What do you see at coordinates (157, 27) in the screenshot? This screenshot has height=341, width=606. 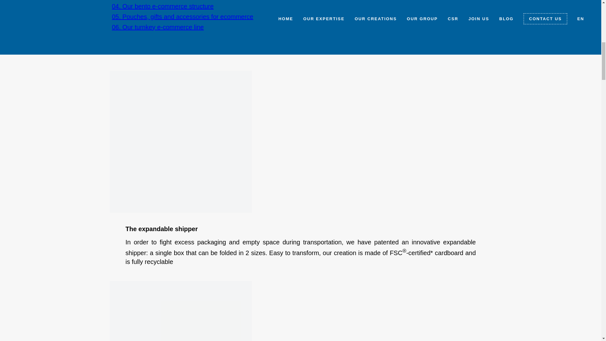 I see `06. Our turnkey e-commerce line` at bounding box center [157, 27].